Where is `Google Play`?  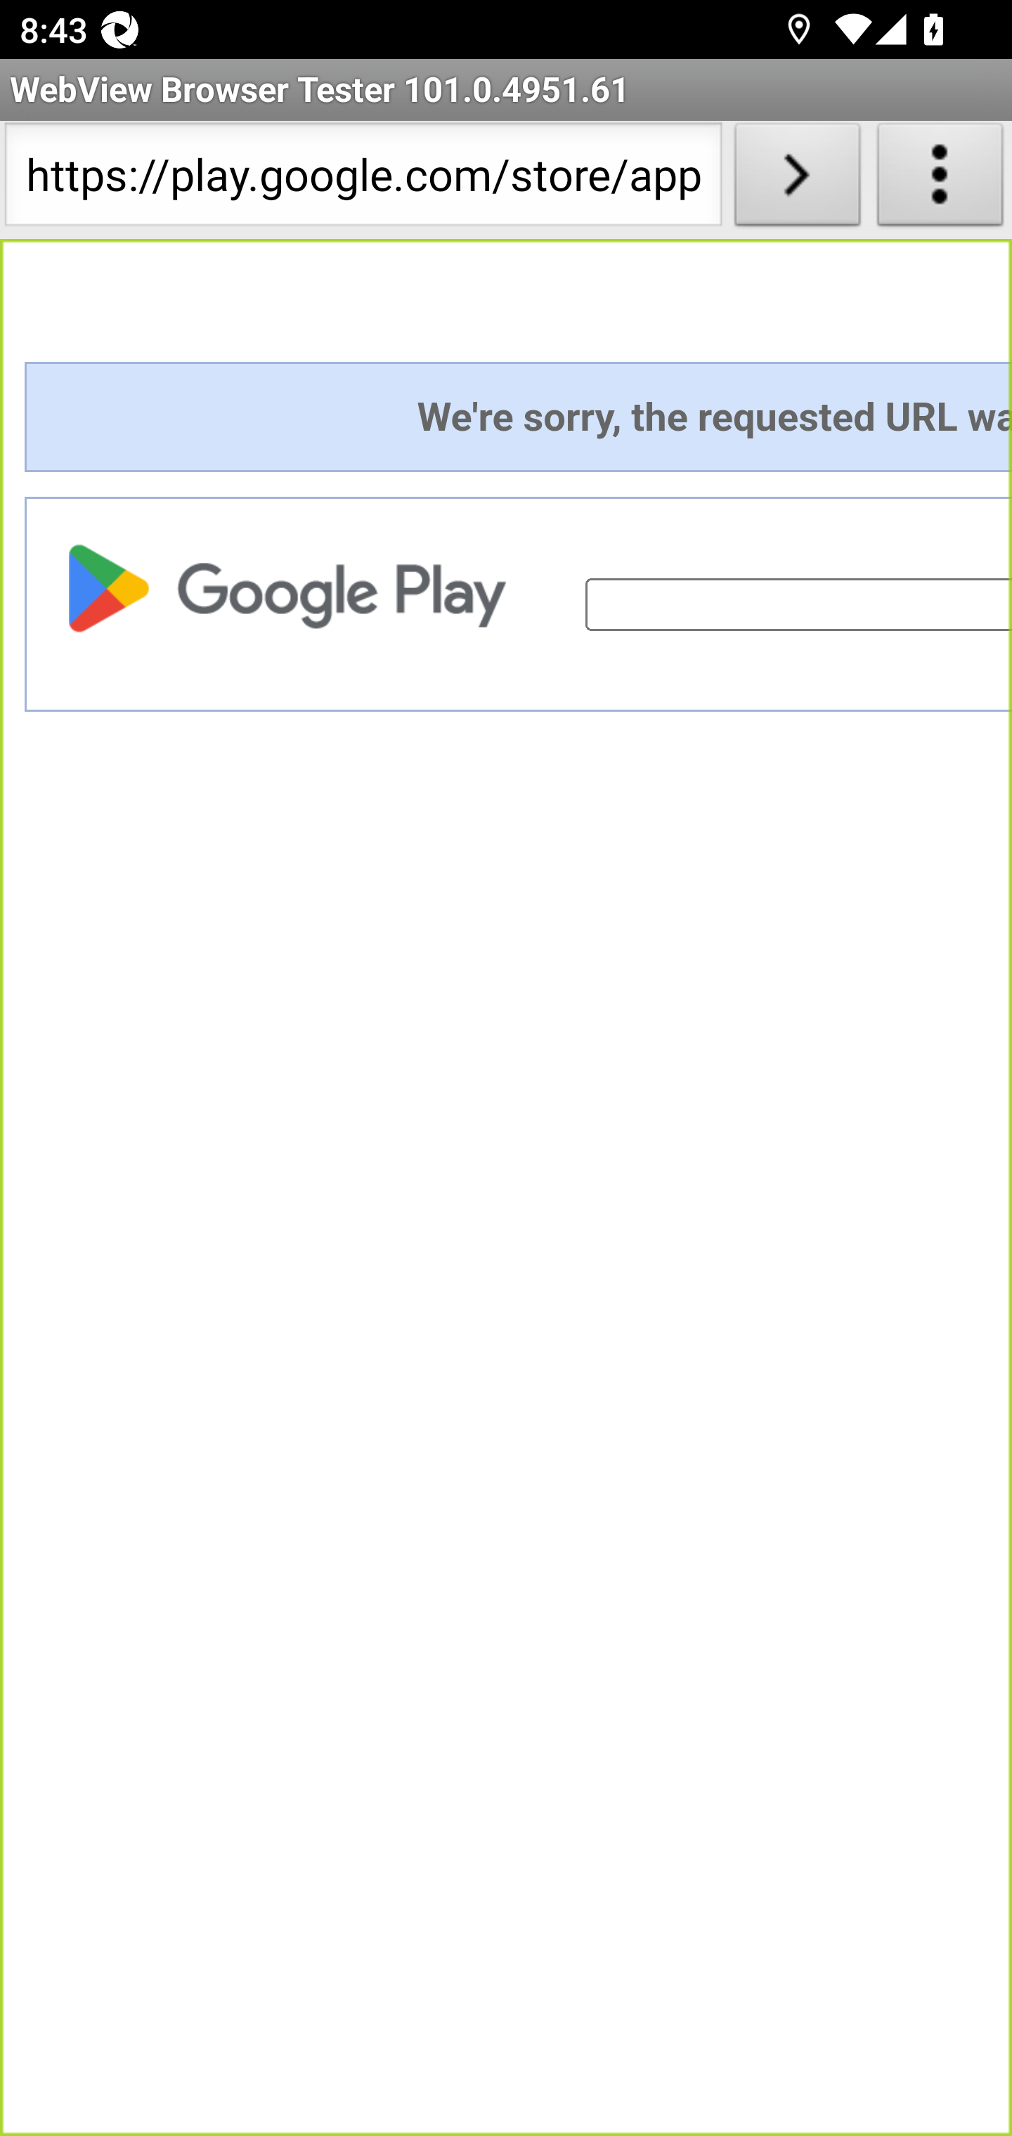
Google Play is located at coordinates (294, 587).